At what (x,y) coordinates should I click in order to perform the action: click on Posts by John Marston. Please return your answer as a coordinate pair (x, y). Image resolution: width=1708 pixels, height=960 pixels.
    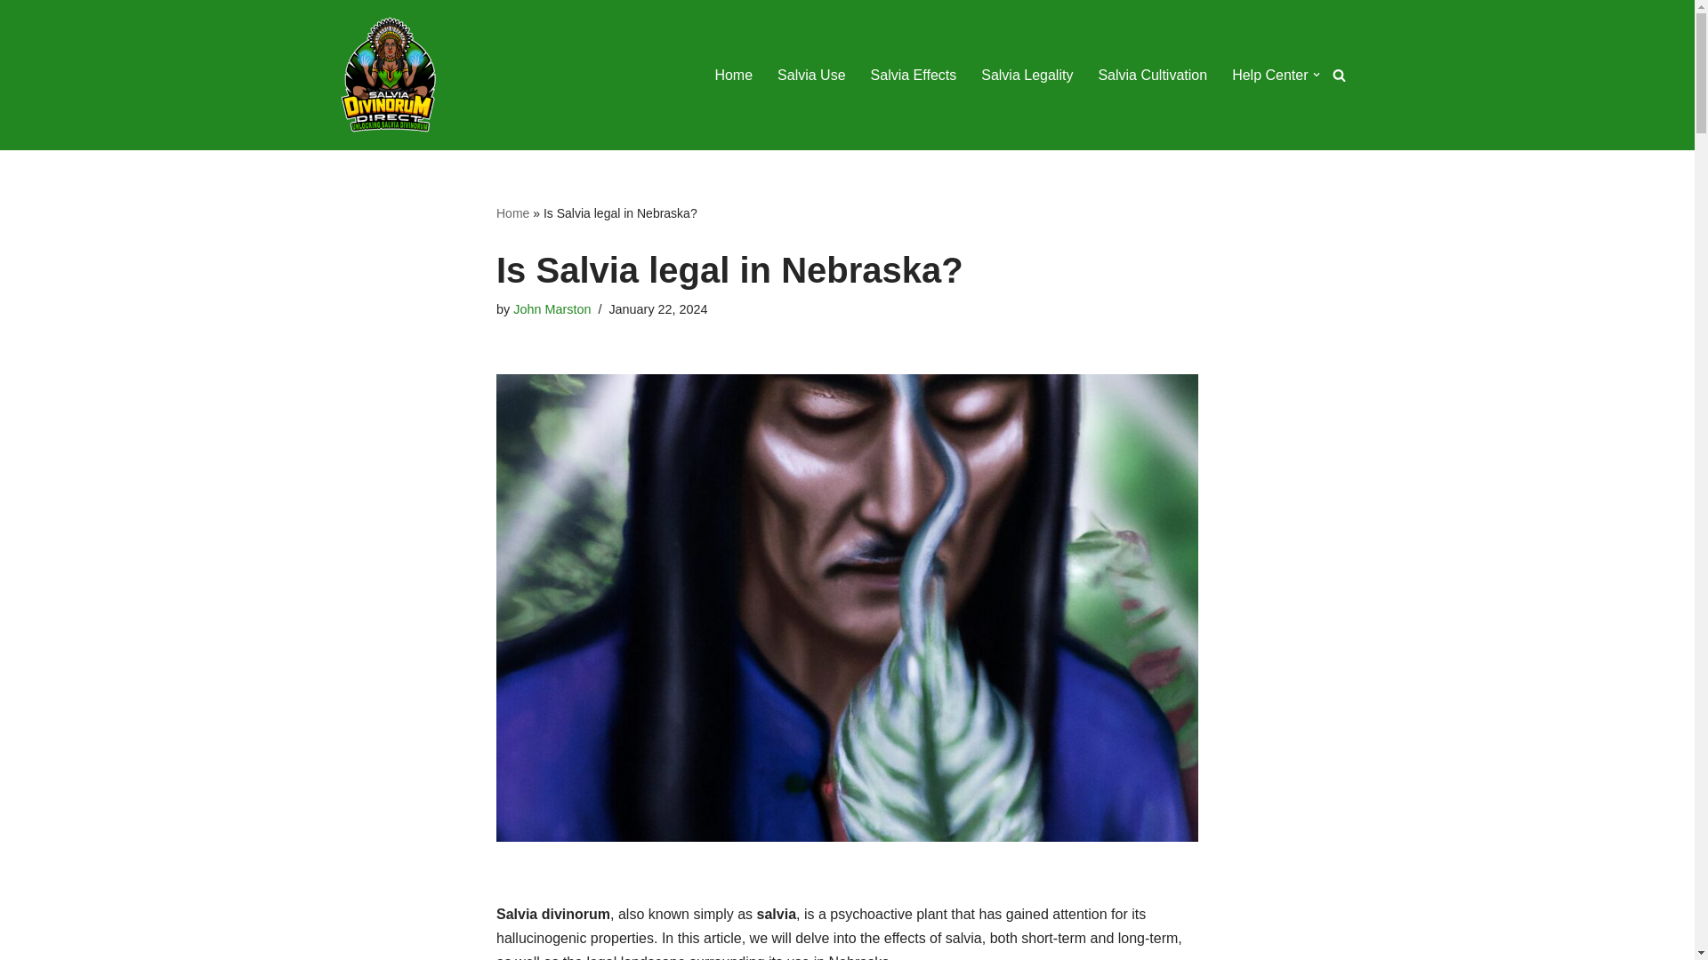
    Looking at the image, I should click on (552, 309).